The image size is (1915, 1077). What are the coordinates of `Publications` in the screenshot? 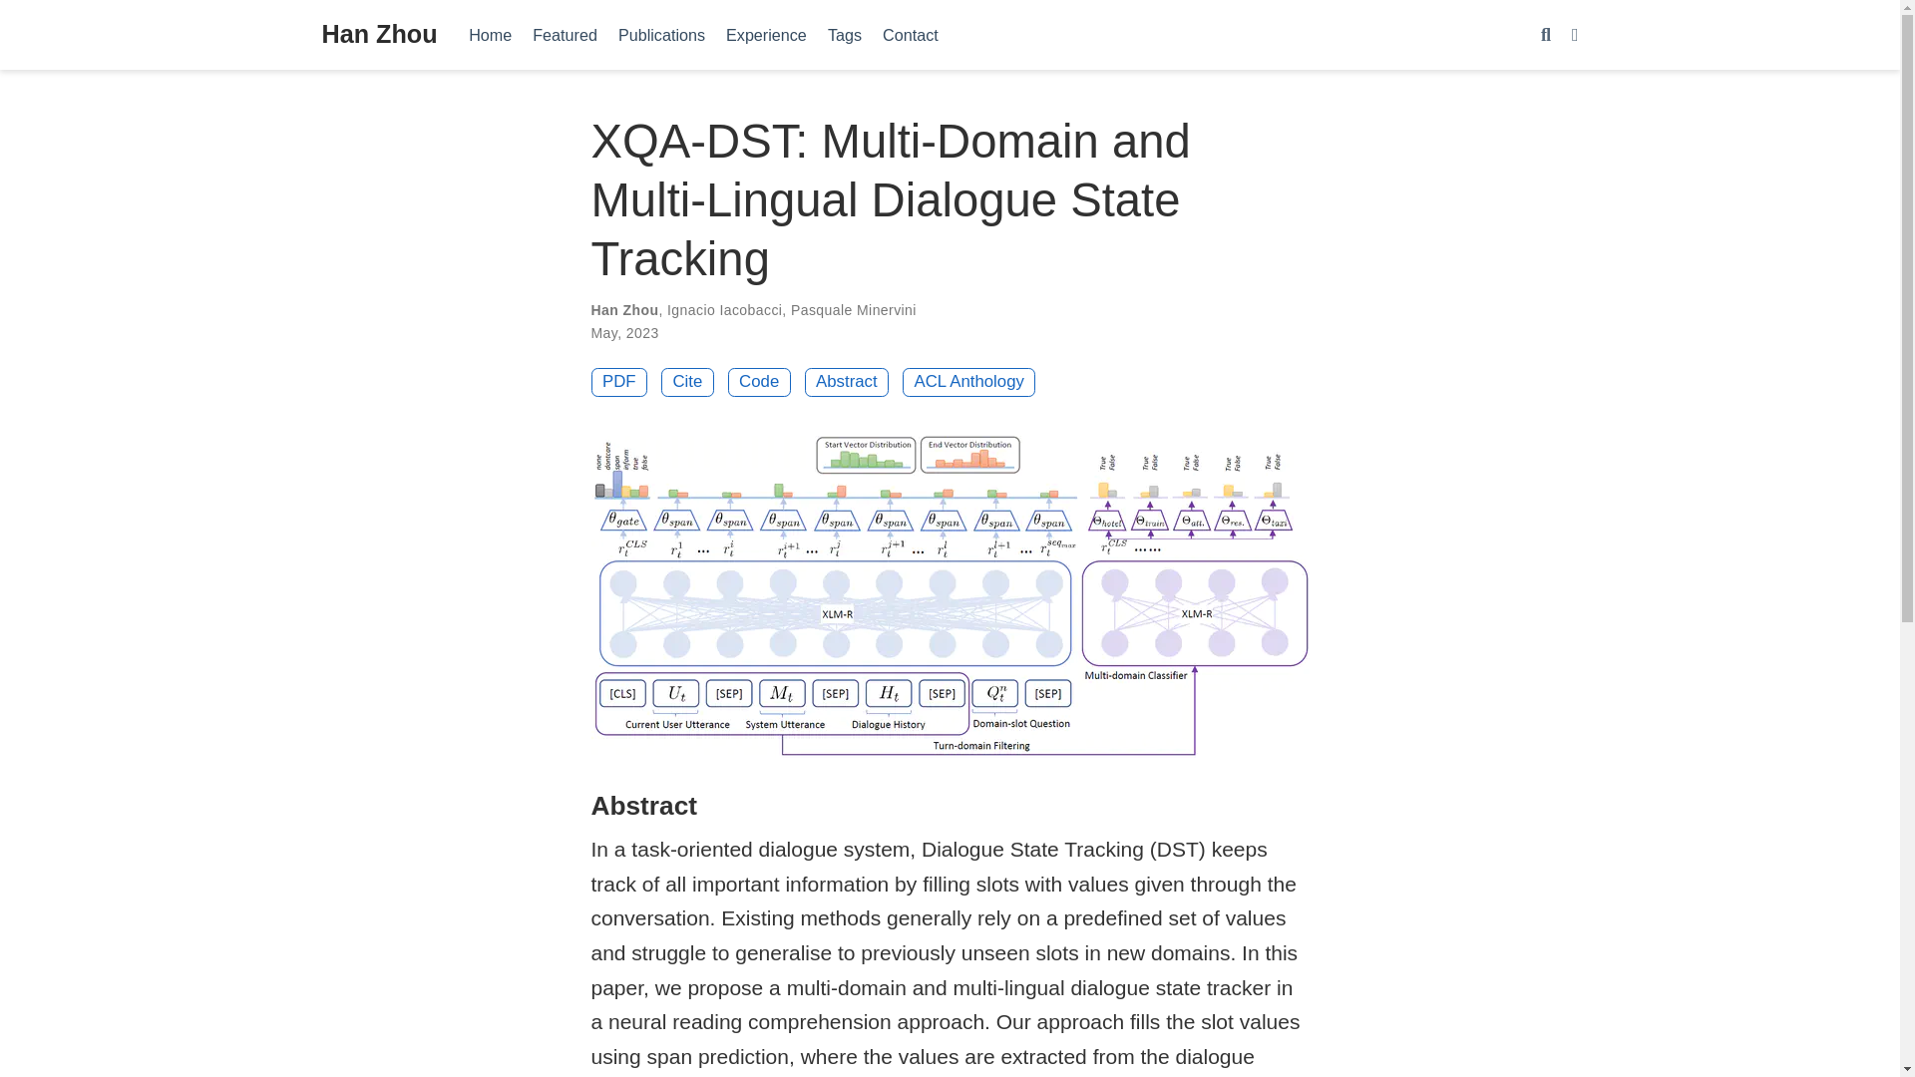 It's located at (660, 34).